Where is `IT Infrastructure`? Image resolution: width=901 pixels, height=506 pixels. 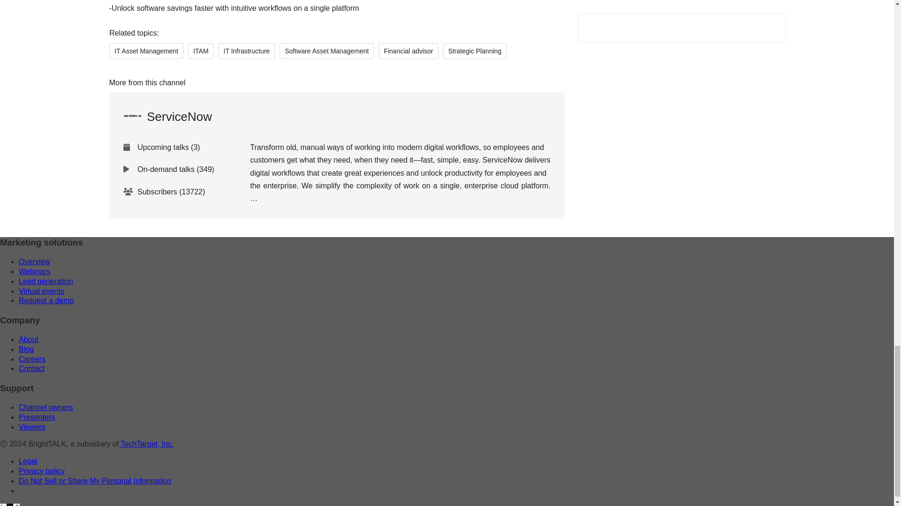 IT Infrastructure is located at coordinates (246, 51).